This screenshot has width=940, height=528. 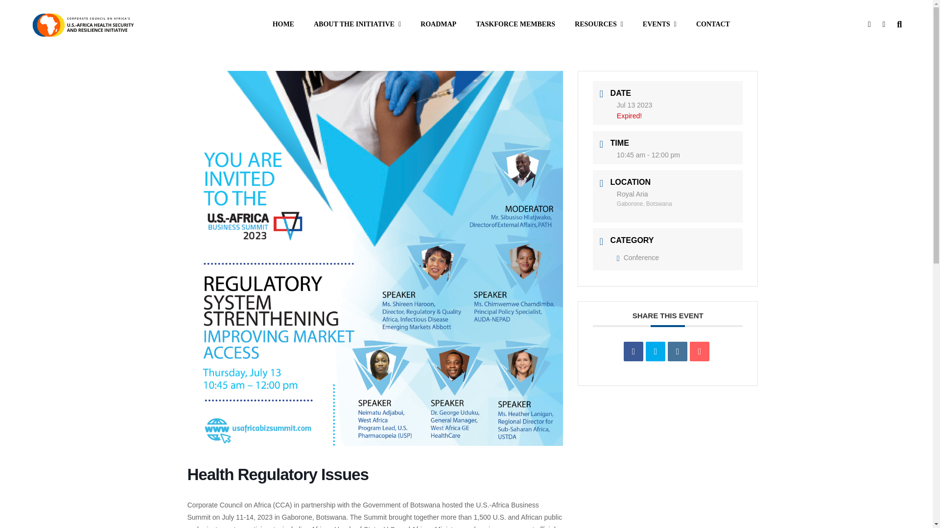 What do you see at coordinates (515, 24) in the screenshot?
I see `TASKFORCE MEMBERS` at bounding box center [515, 24].